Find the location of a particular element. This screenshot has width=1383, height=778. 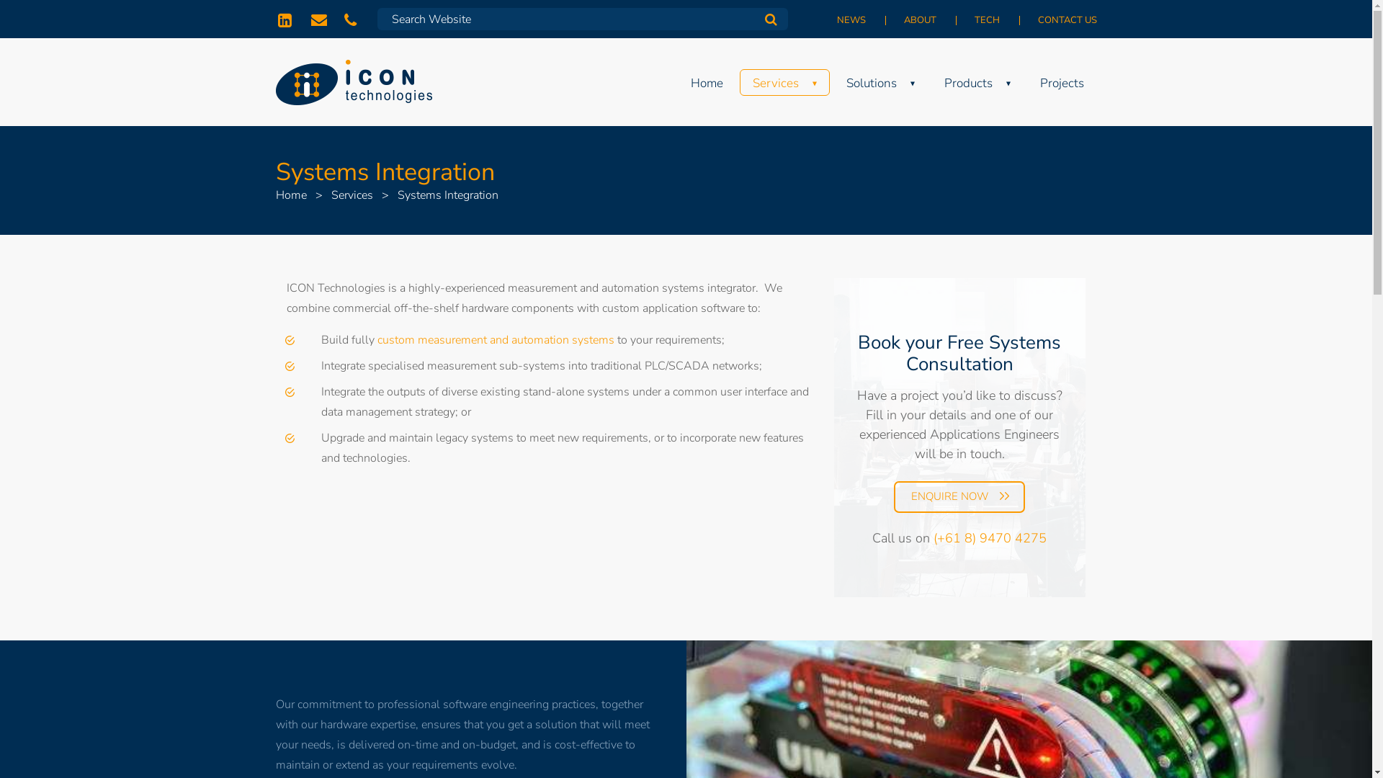

Home is located at coordinates (291, 195).